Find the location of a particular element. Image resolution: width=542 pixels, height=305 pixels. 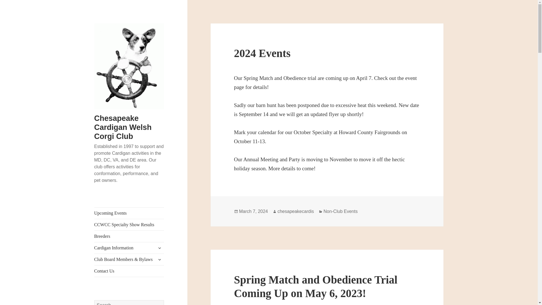

Contact Us is located at coordinates (129, 271).